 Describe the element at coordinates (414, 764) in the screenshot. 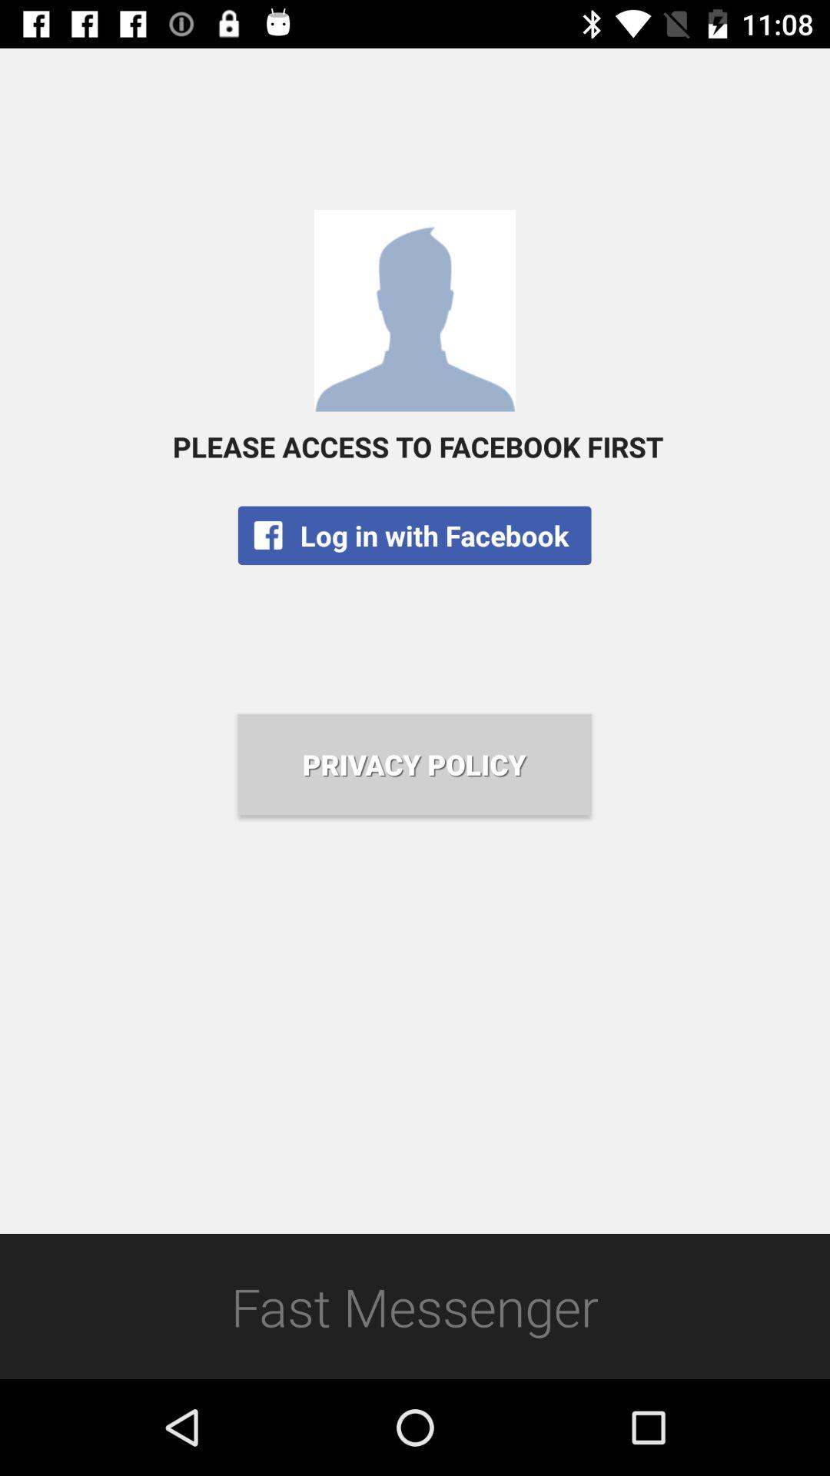

I see `turn off the icon above the fast messenger item` at that location.